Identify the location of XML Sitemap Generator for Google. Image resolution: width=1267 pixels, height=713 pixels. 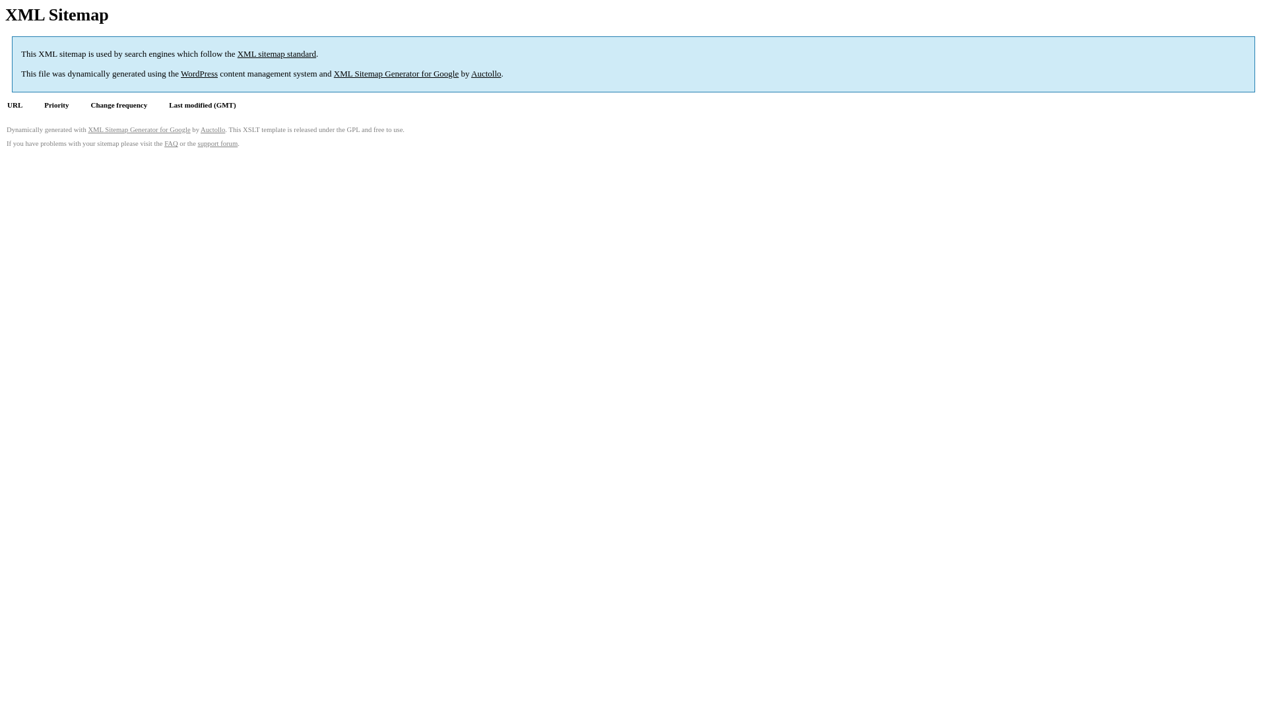
(139, 129).